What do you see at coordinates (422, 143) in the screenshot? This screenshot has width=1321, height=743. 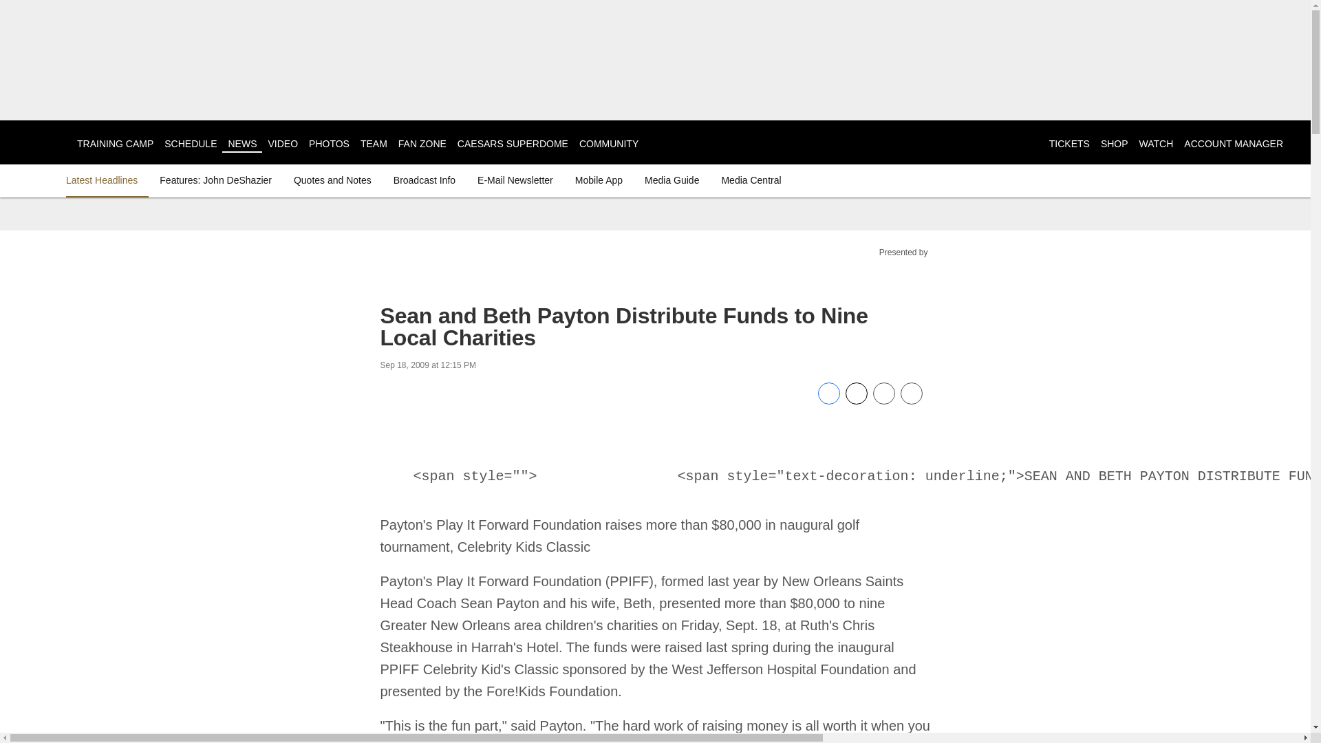 I see `FAN ZONE` at bounding box center [422, 143].